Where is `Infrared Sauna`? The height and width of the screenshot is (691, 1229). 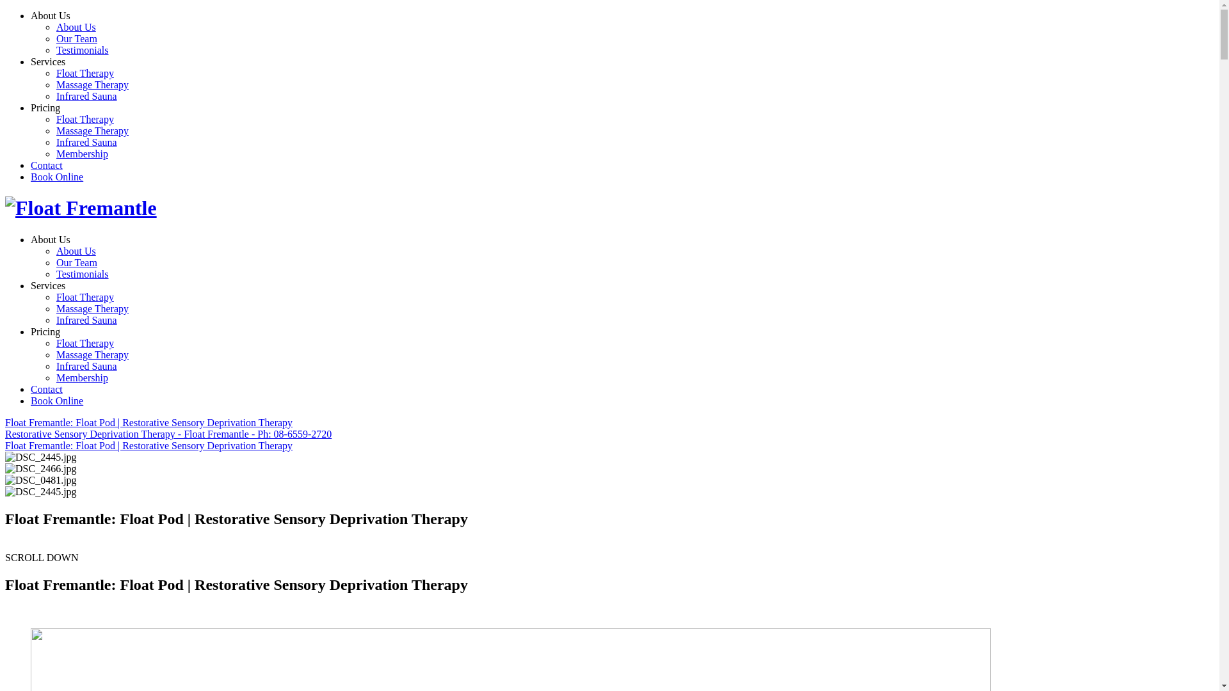
Infrared Sauna is located at coordinates (87, 96).